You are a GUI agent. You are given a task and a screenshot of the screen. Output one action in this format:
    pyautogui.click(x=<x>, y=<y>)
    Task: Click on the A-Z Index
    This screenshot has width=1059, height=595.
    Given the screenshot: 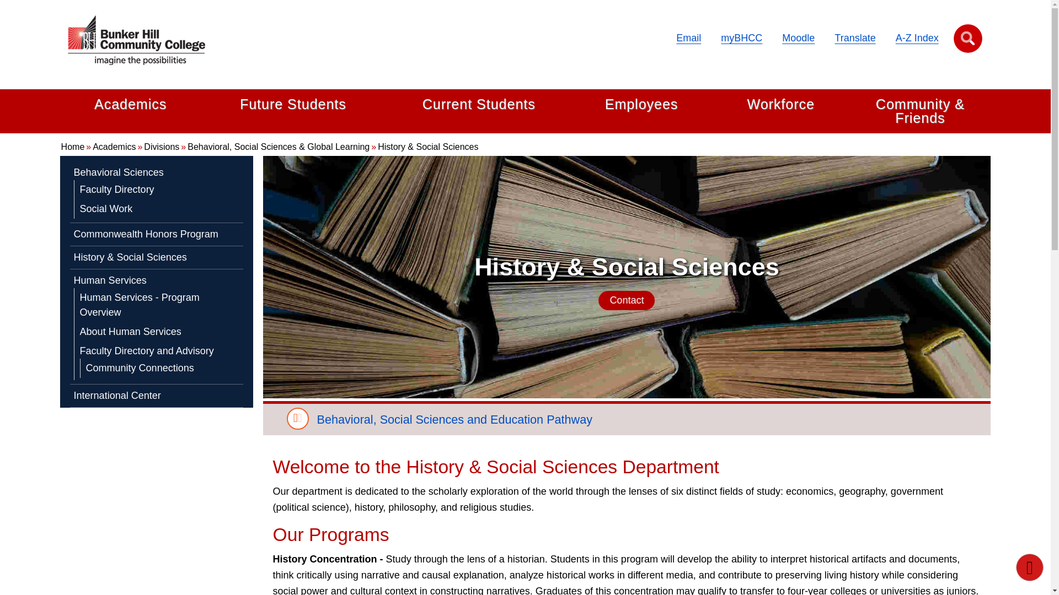 What is the action you would take?
    pyautogui.click(x=917, y=37)
    